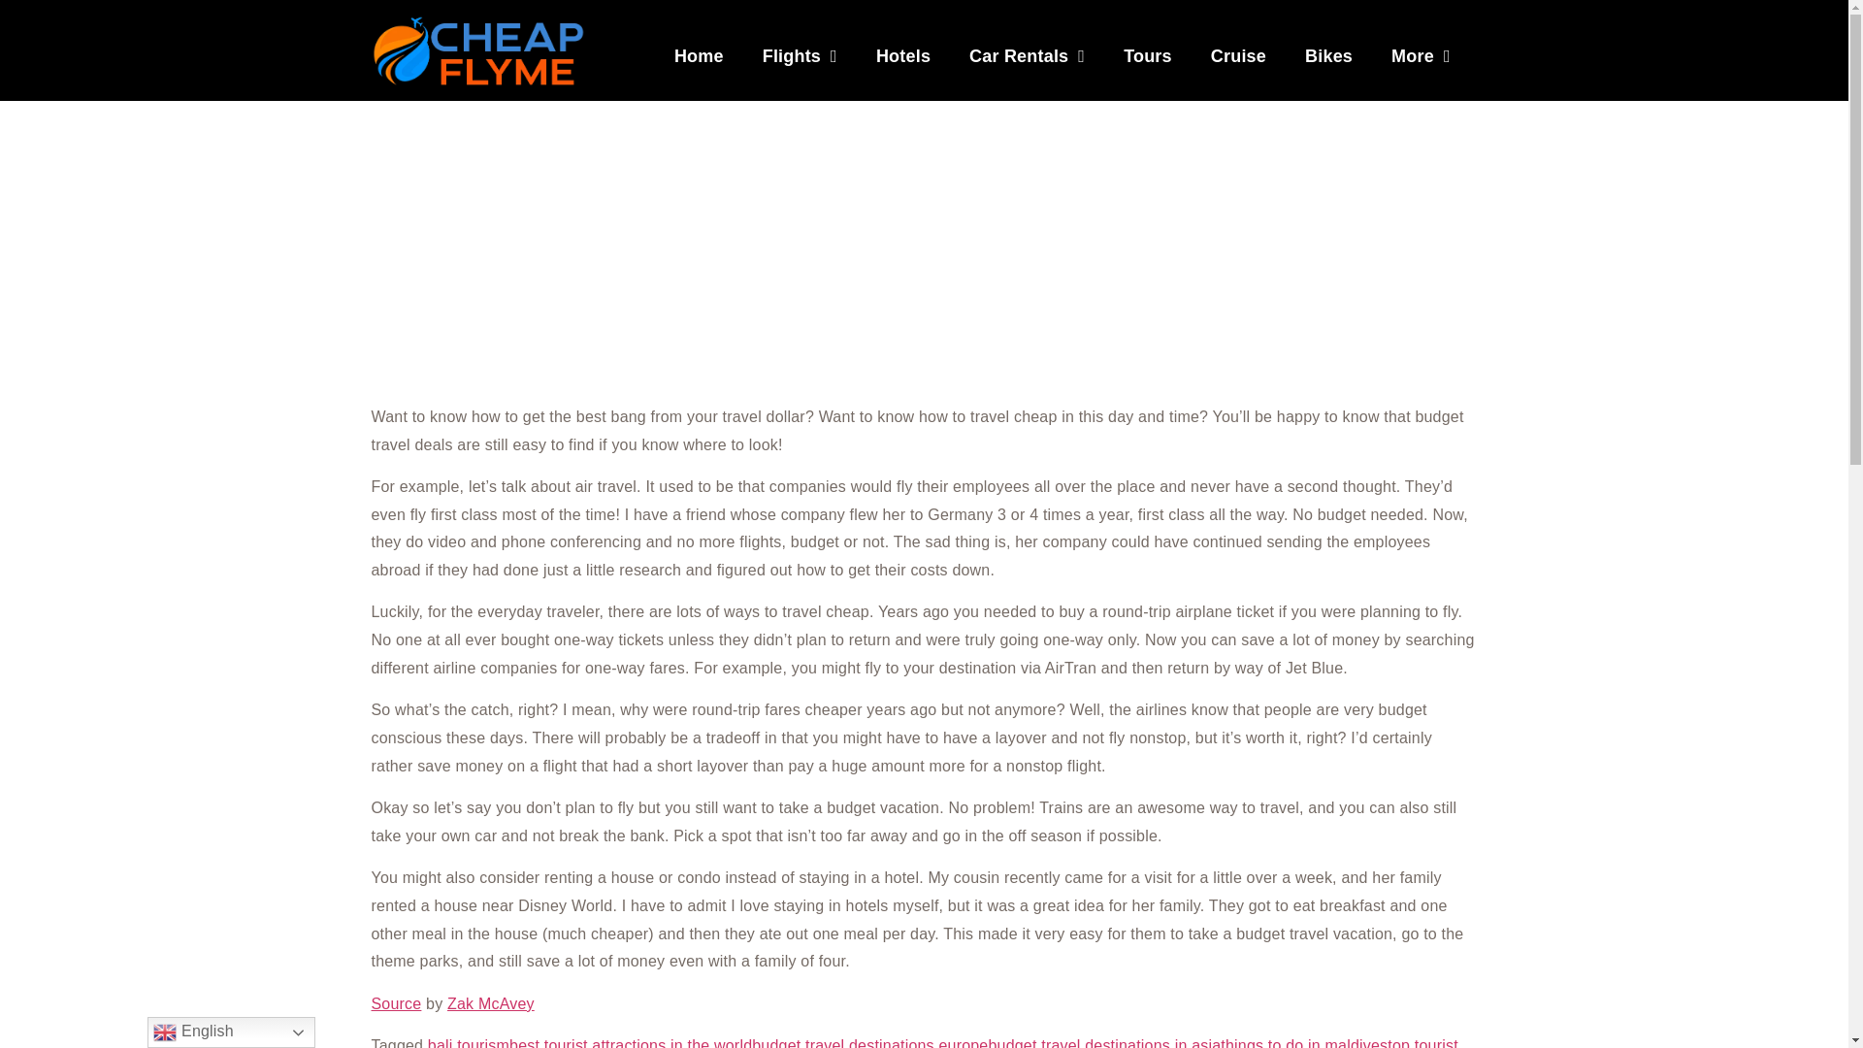 This screenshot has width=1863, height=1048. What do you see at coordinates (869, 1042) in the screenshot?
I see `budget travel destinations europe` at bounding box center [869, 1042].